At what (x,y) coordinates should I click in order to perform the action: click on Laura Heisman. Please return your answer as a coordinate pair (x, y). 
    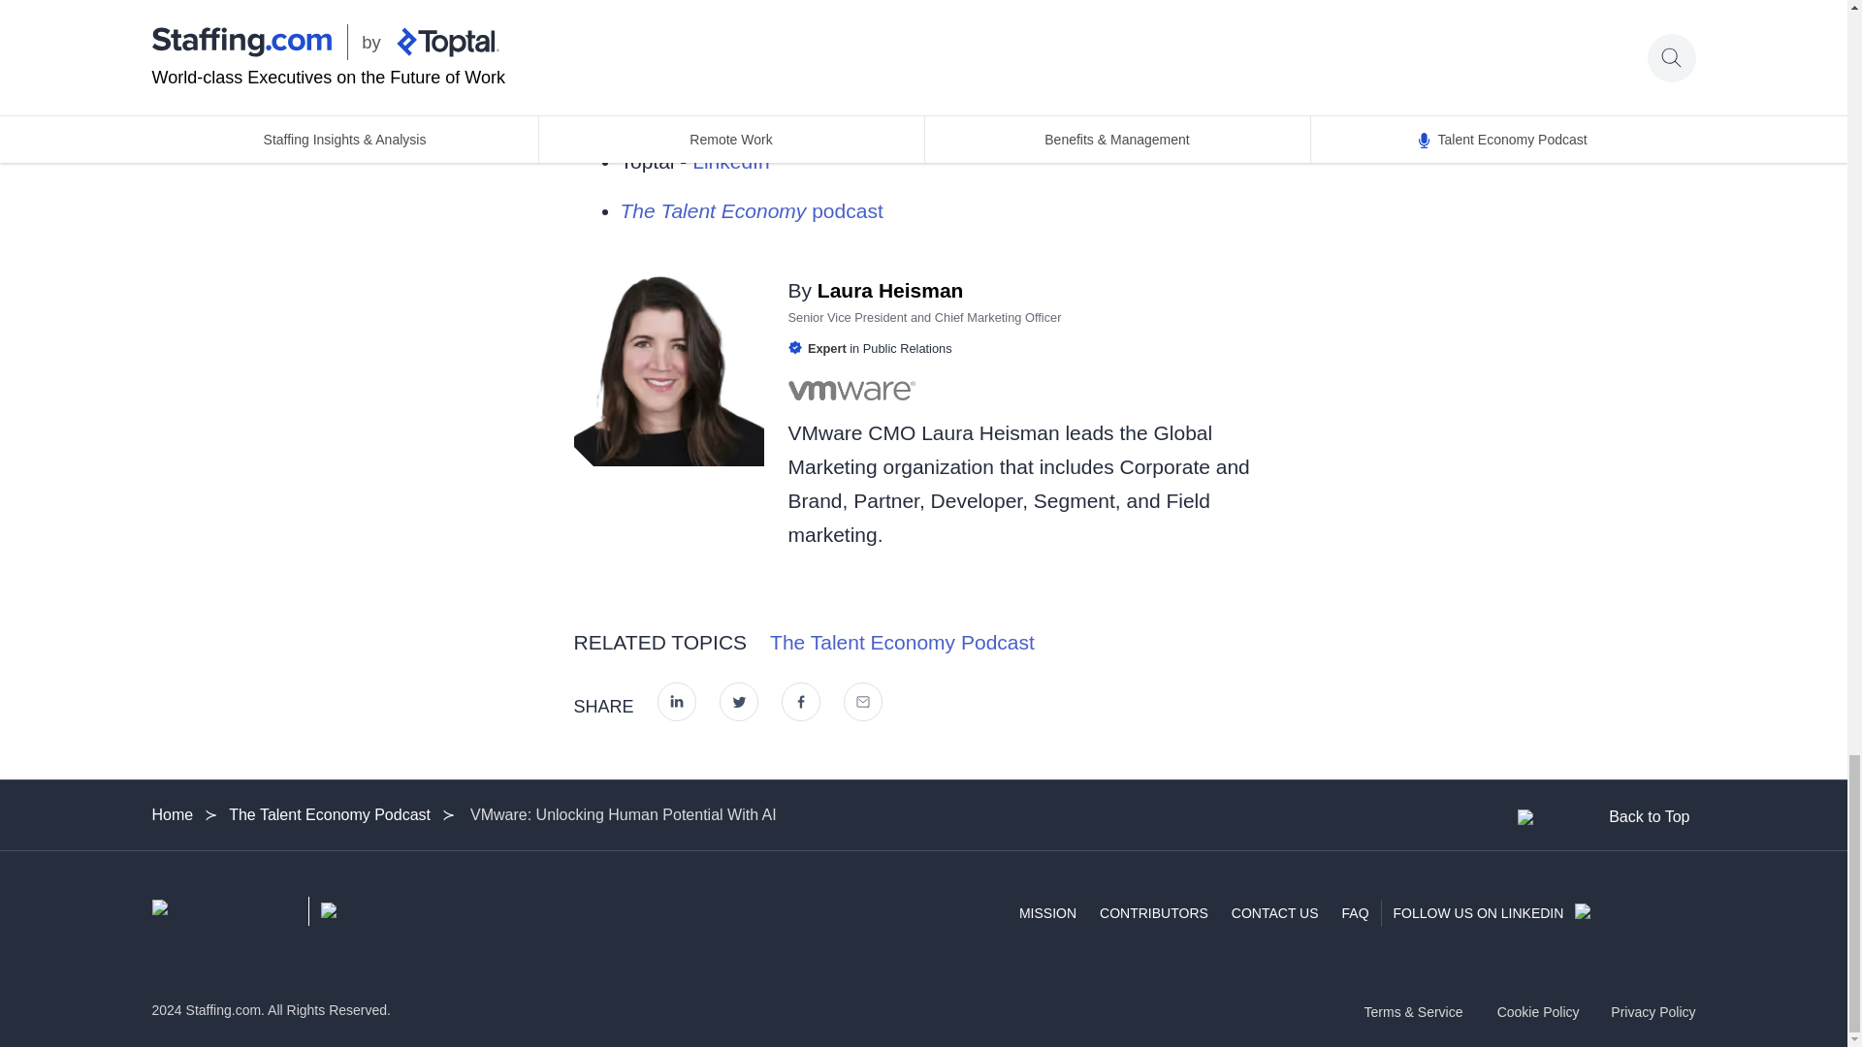
    Looking at the image, I should click on (886, 291).